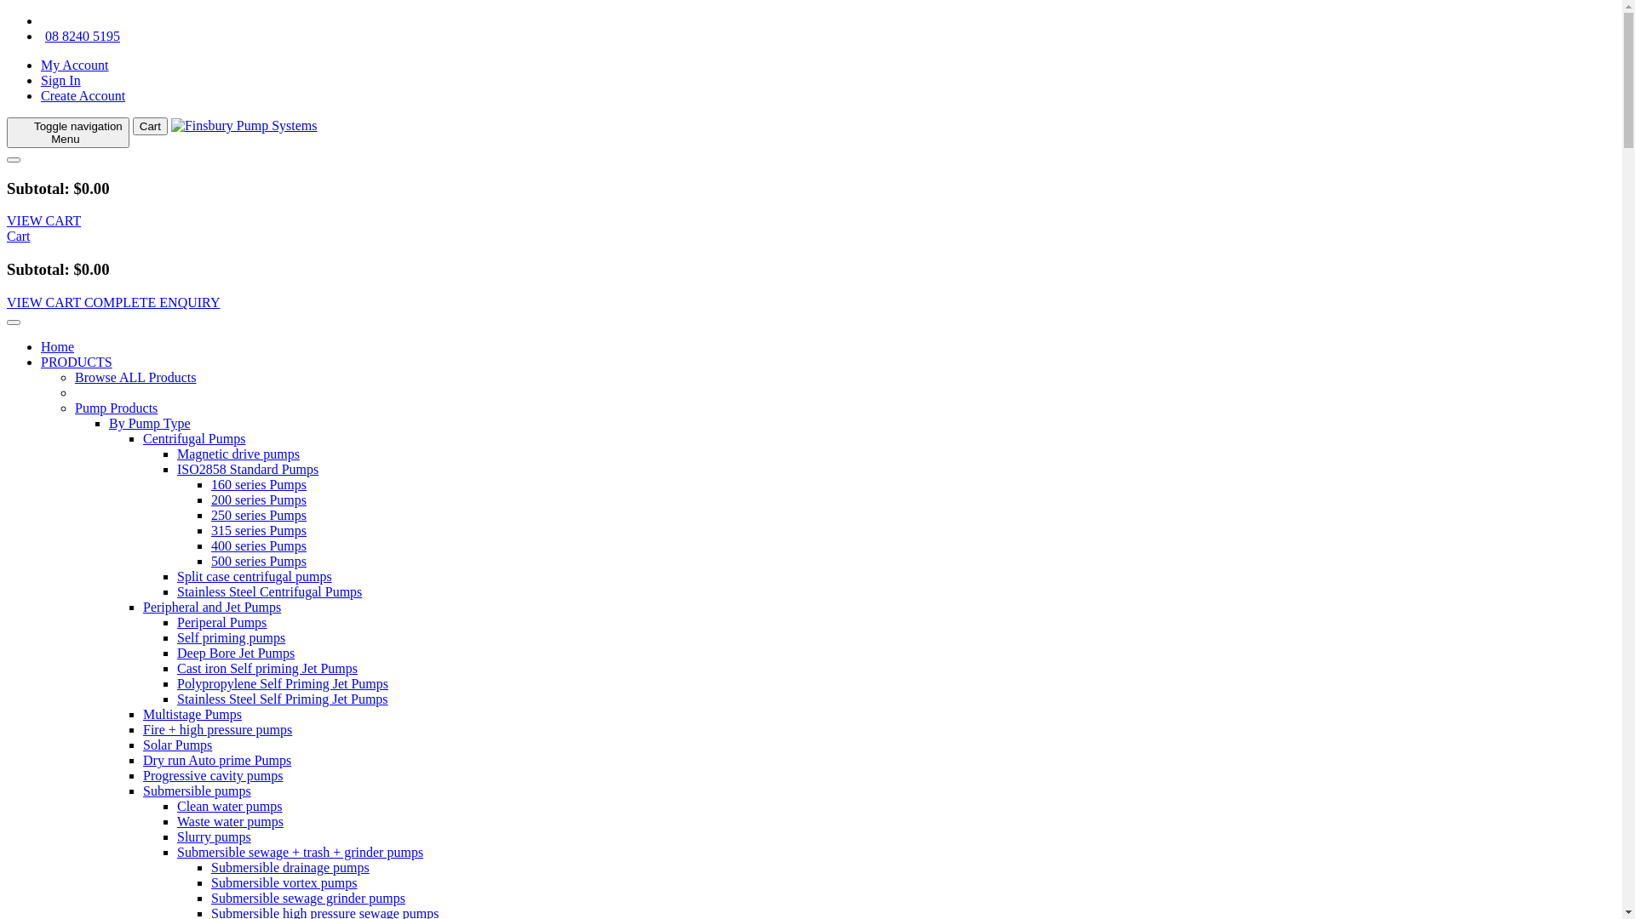 The width and height of the screenshot is (1635, 919). I want to click on Solar Pumps, so click(177, 745).